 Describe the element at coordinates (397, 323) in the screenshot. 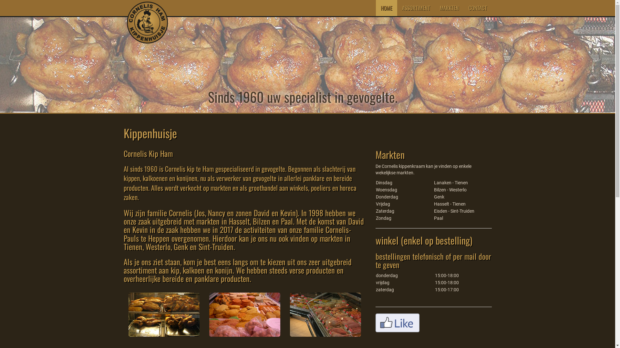

I see `facebook like` at that location.